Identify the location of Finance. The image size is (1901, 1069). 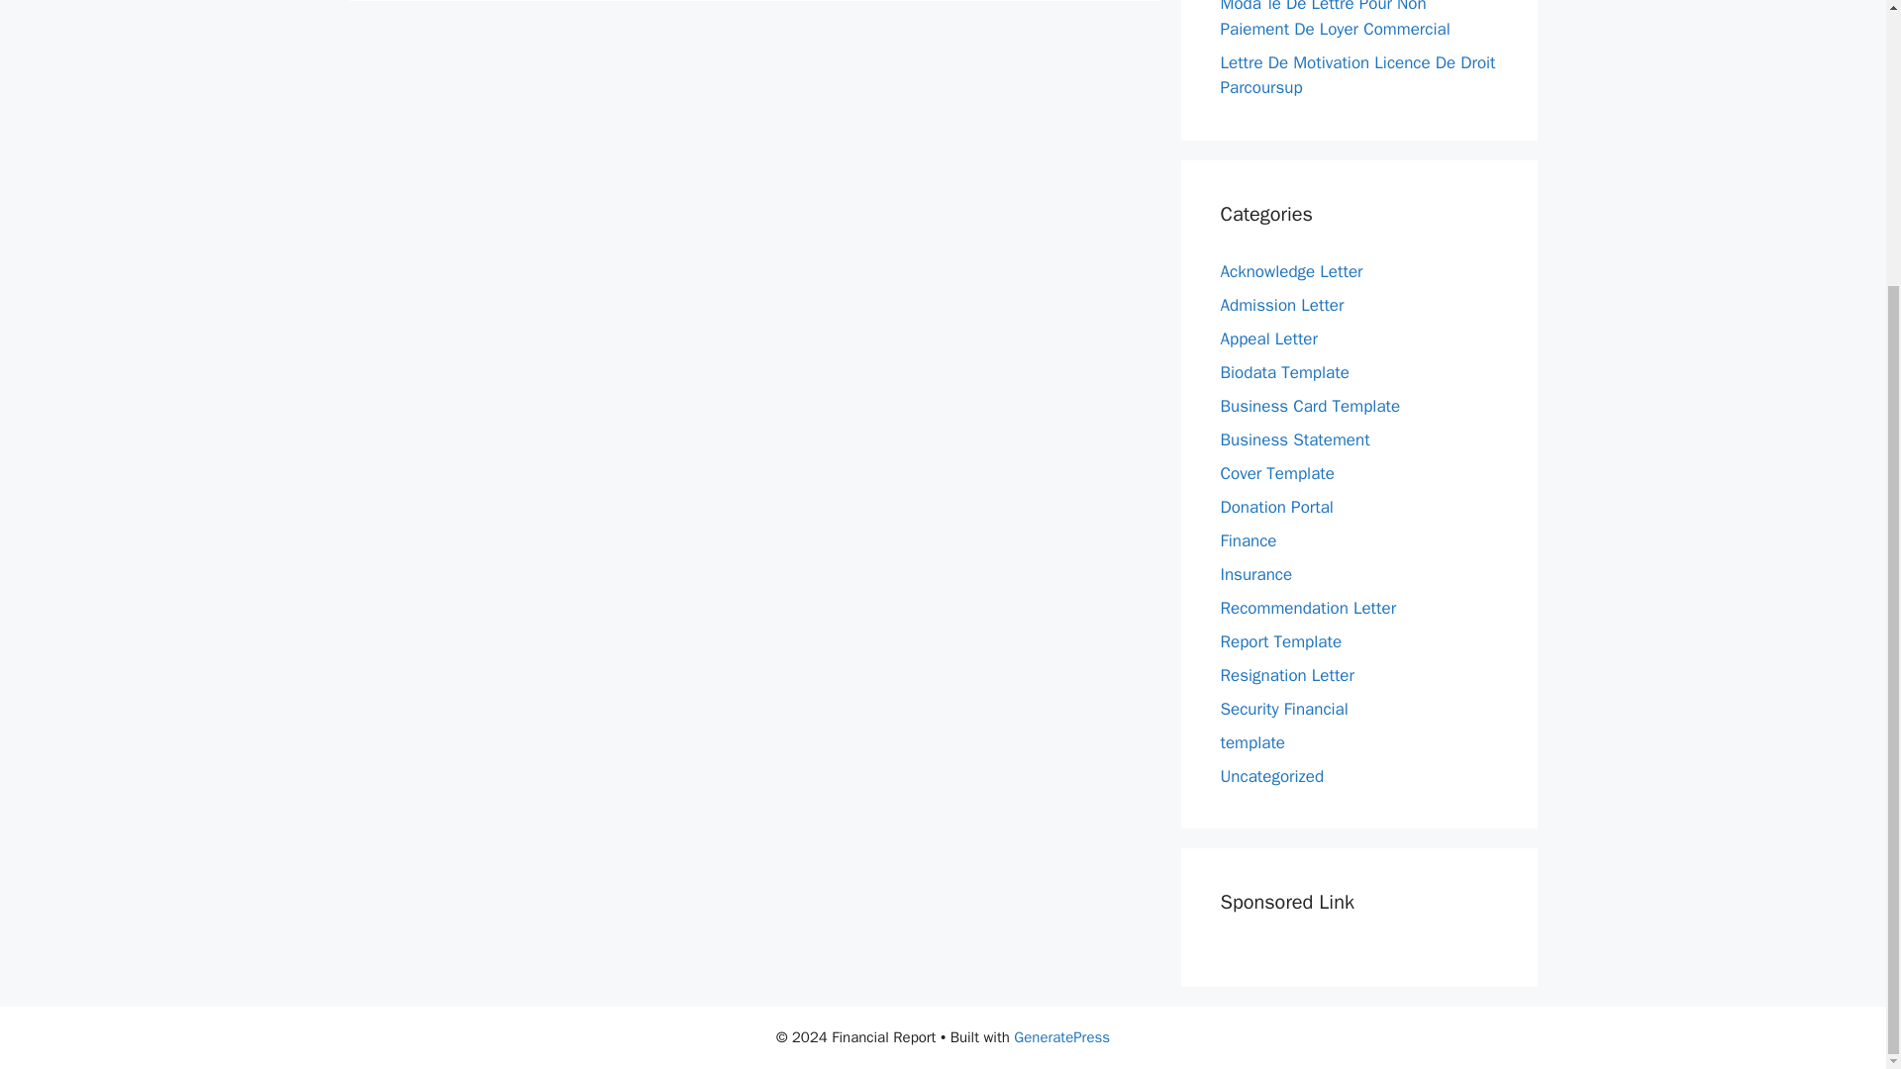
(1248, 540).